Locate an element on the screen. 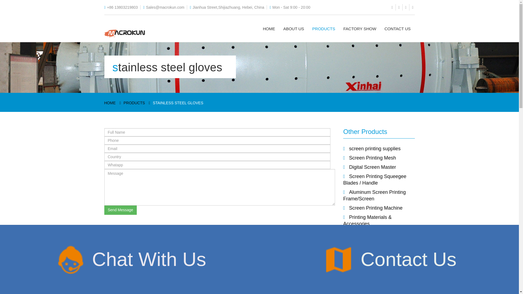  HOME is located at coordinates (110, 103).